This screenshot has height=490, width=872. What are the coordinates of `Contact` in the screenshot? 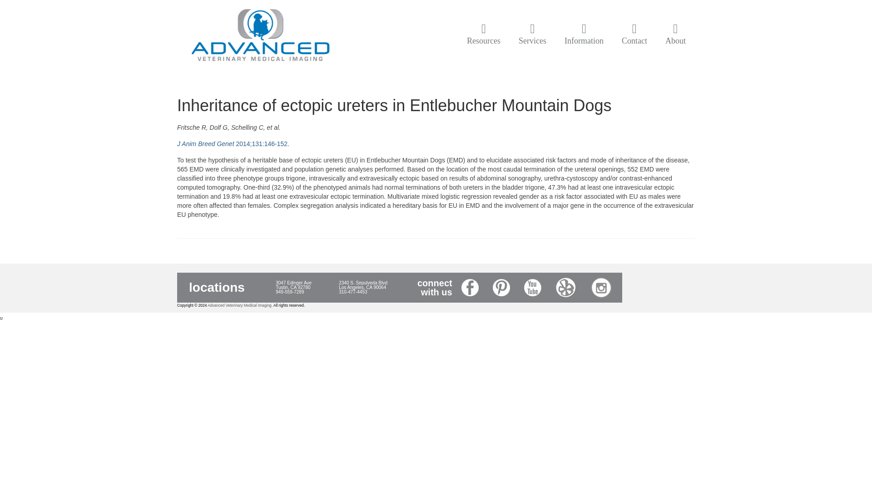 It's located at (634, 34).